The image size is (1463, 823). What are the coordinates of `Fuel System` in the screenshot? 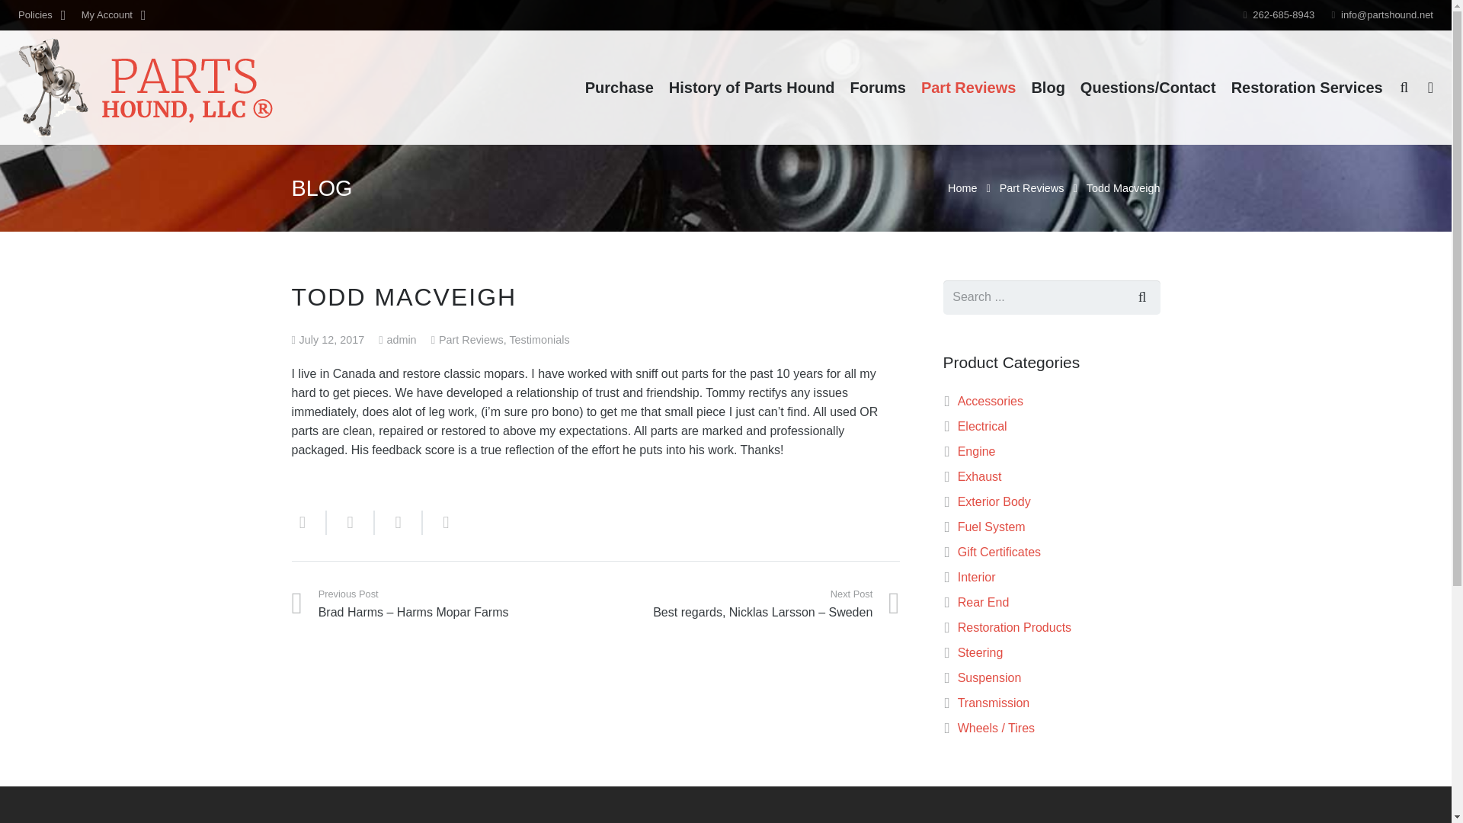 It's located at (991, 526).